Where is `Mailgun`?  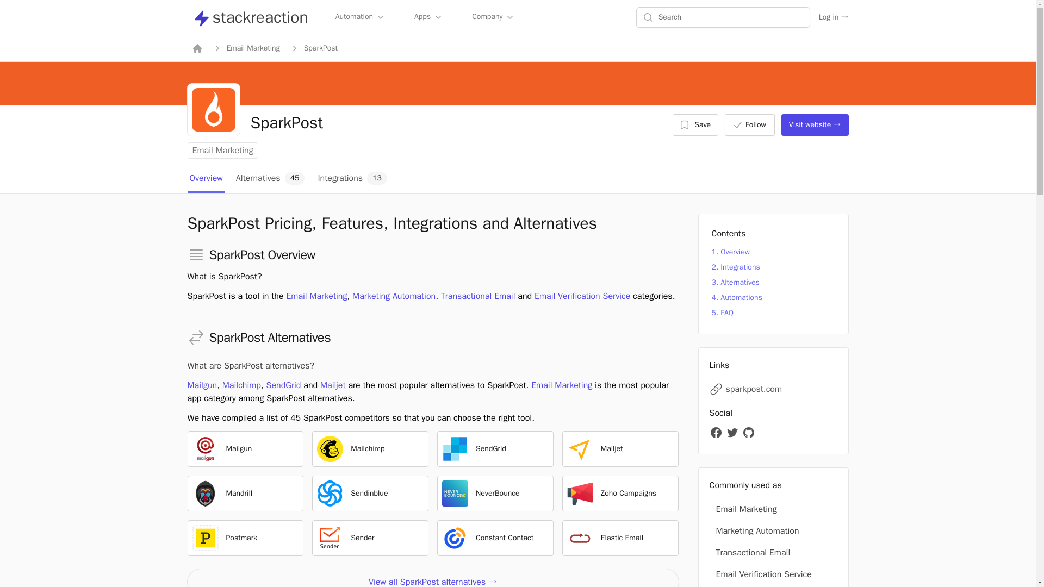
Mailgun is located at coordinates (263, 449).